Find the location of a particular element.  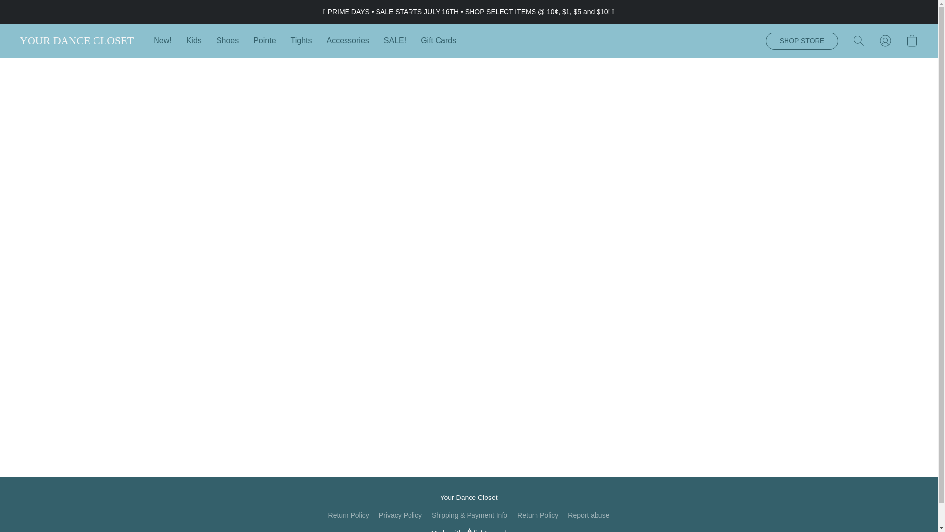

Tights is located at coordinates (301, 40).